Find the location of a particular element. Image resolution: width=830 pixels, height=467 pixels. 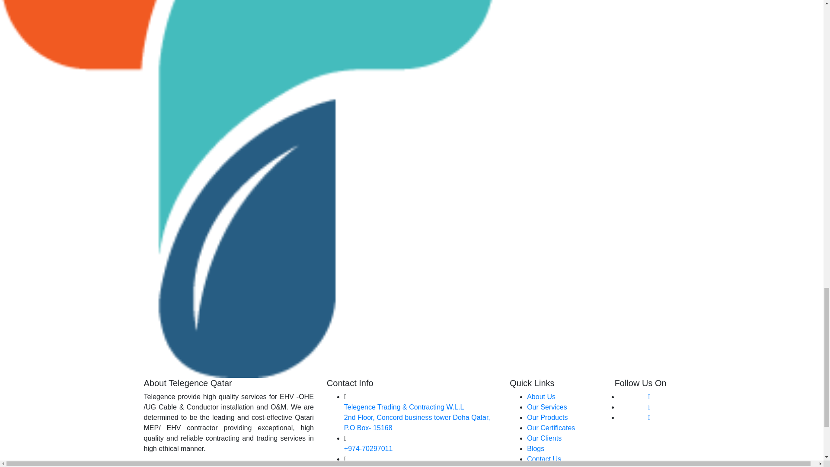

Our Services is located at coordinates (547, 407).